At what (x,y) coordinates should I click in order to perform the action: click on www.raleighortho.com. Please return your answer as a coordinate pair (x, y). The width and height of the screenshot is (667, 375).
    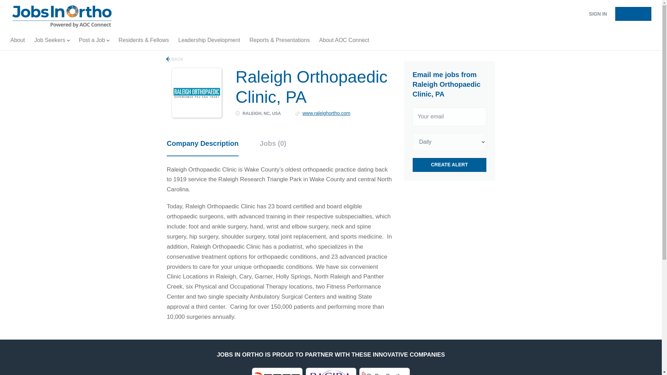
    Looking at the image, I should click on (327, 113).